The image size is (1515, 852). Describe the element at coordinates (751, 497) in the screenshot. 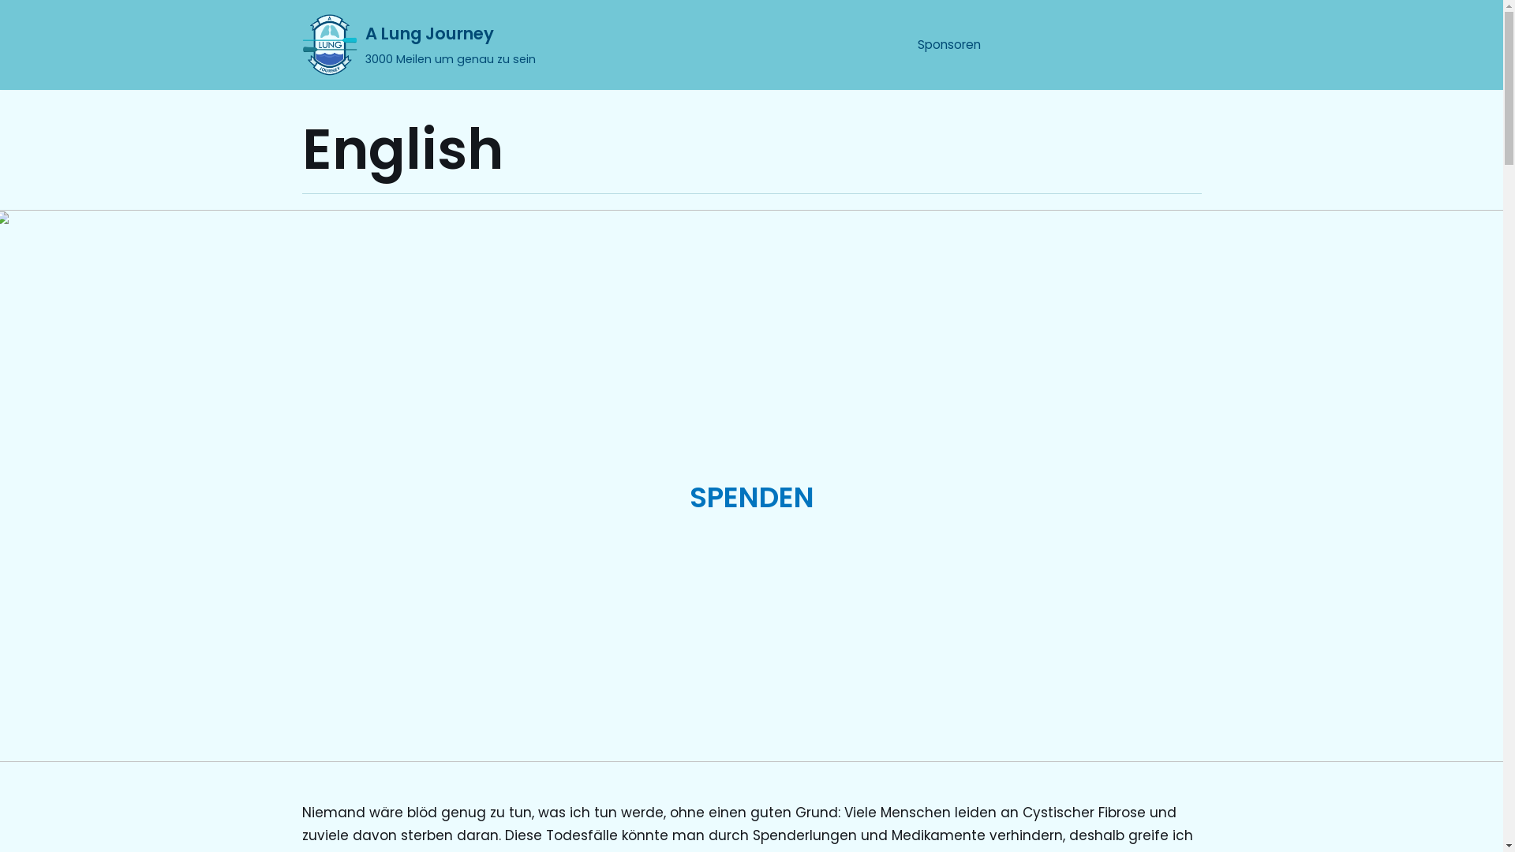

I see `SPENDEN` at that location.